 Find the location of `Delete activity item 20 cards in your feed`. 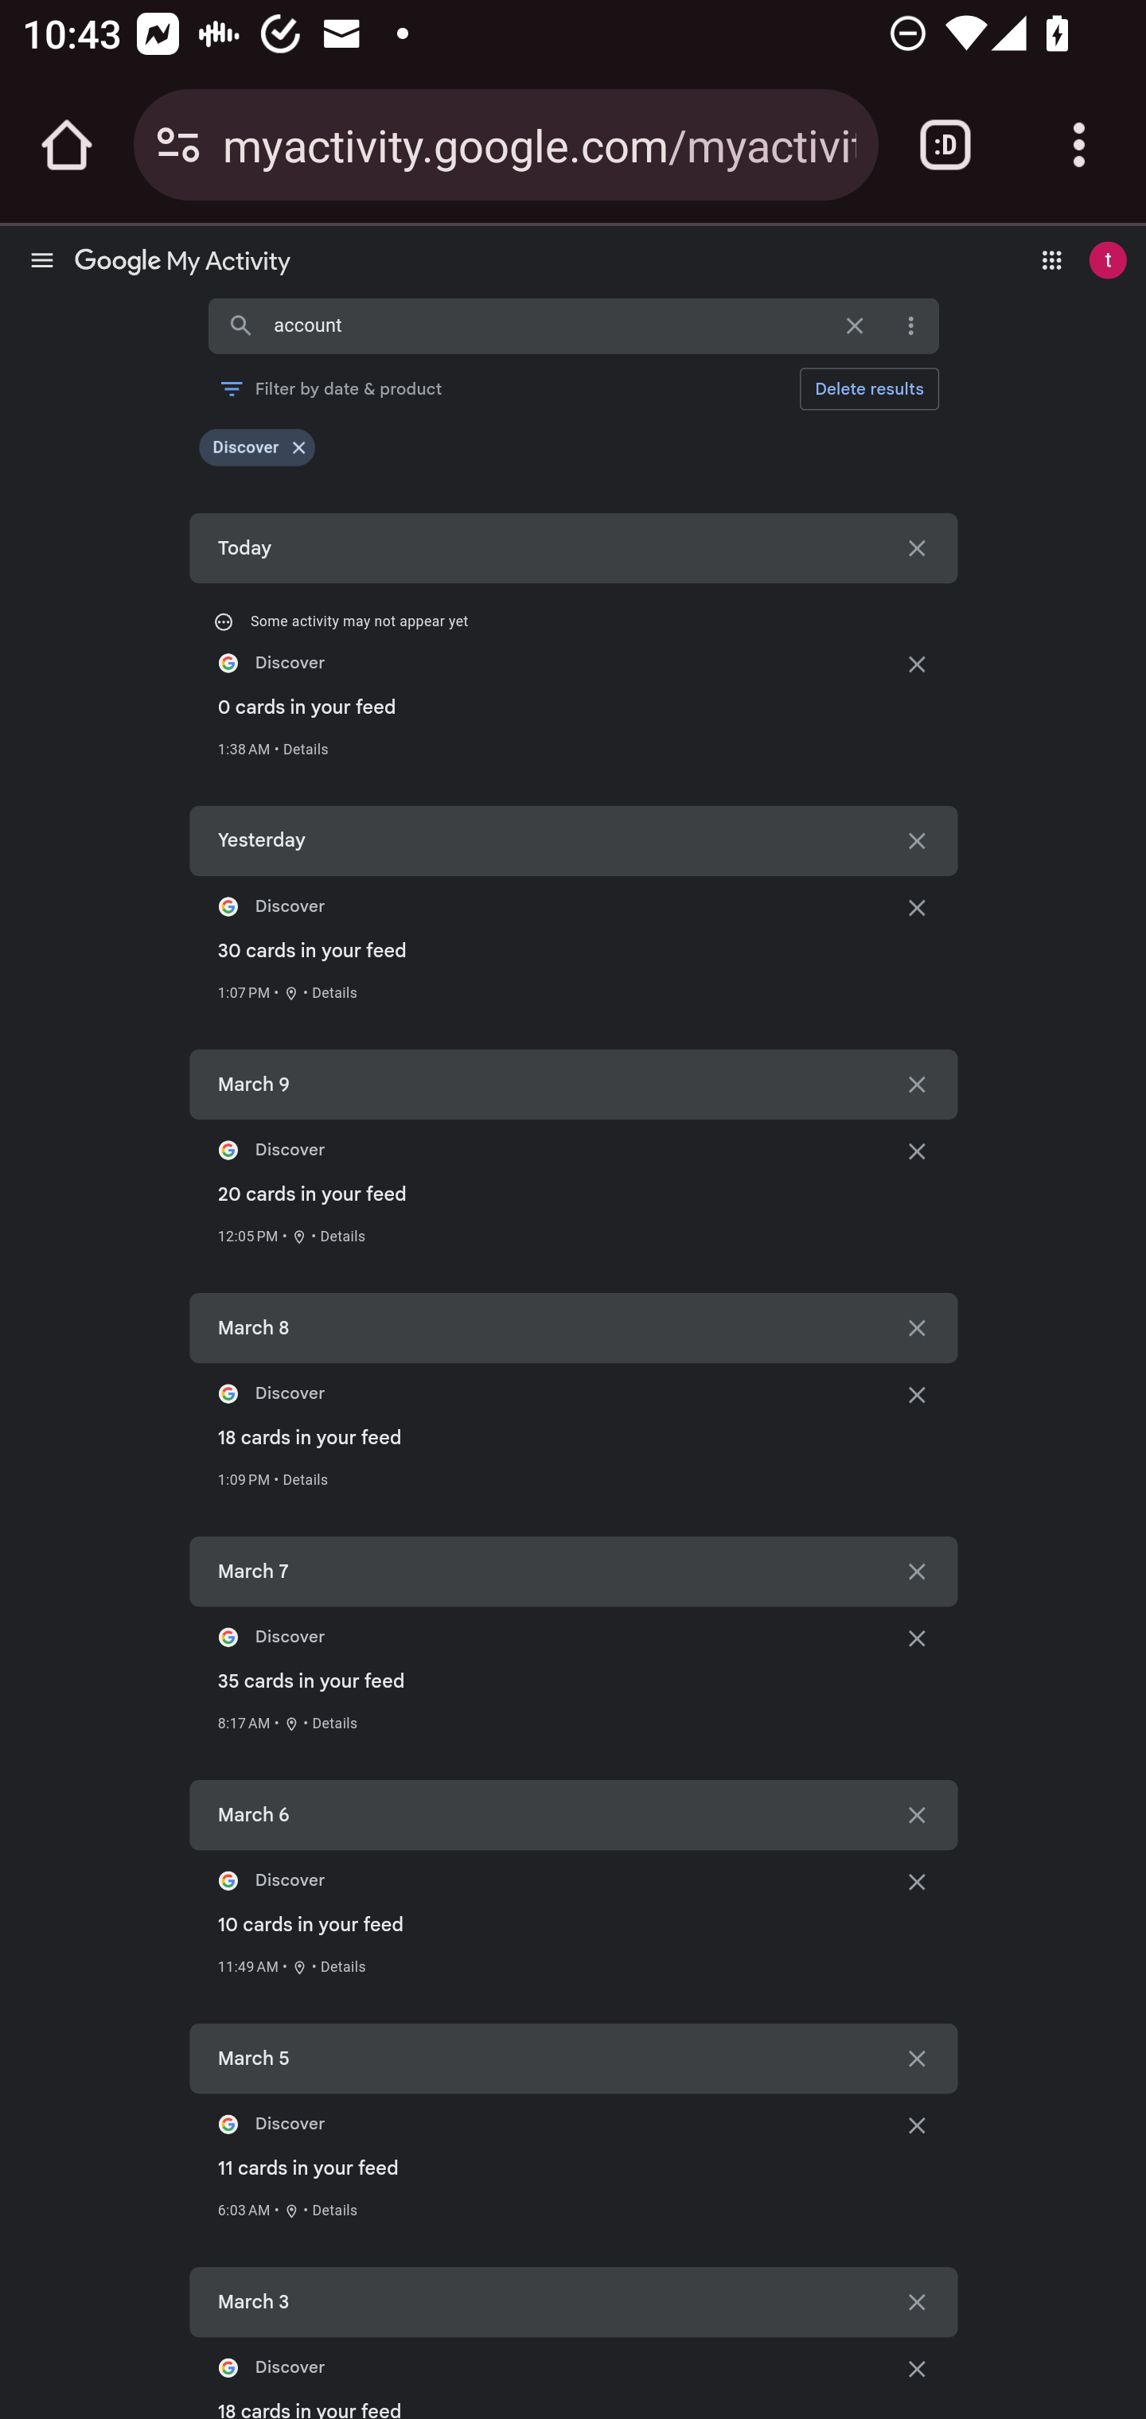

Delete activity item 20 cards in your feed is located at coordinates (916, 1151).